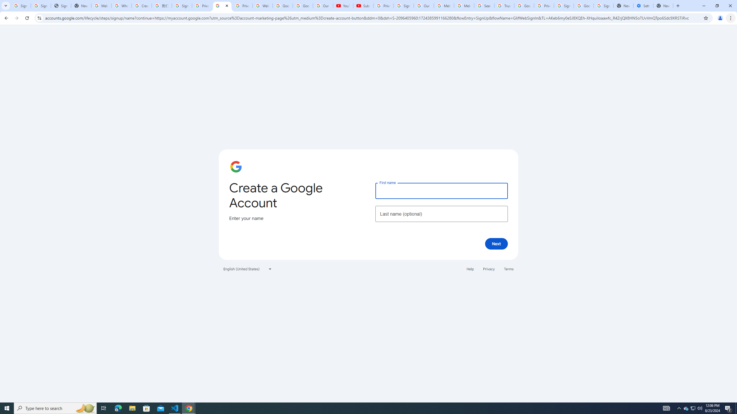 This screenshot has height=414, width=737. Describe the element at coordinates (441, 190) in the screenshot. I see `First name` at that location.